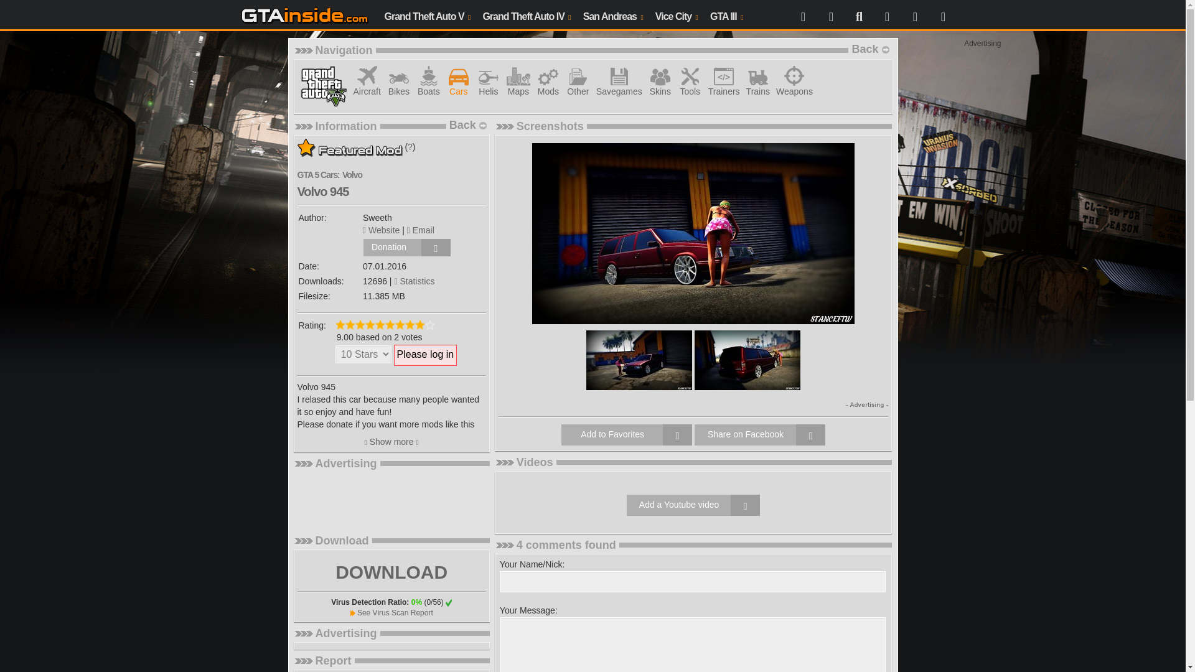 This screenshot has width=1195, height=672. What do you see at coordinates (859, 15) in the screenshot?
I see `Search` at bounding box center [859, 15].